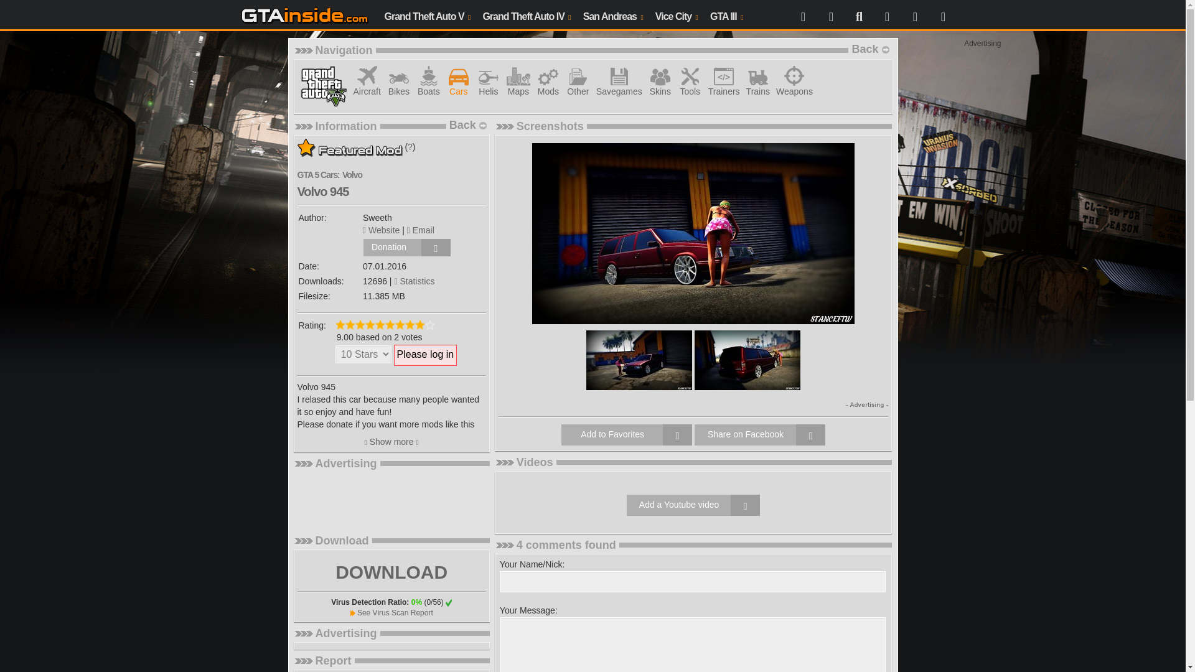 This screenshot has width=1195, height=672. What do you see at coordinates (859, 15) in the screenshot?
I see `Search` at bounding box center [859, 15].